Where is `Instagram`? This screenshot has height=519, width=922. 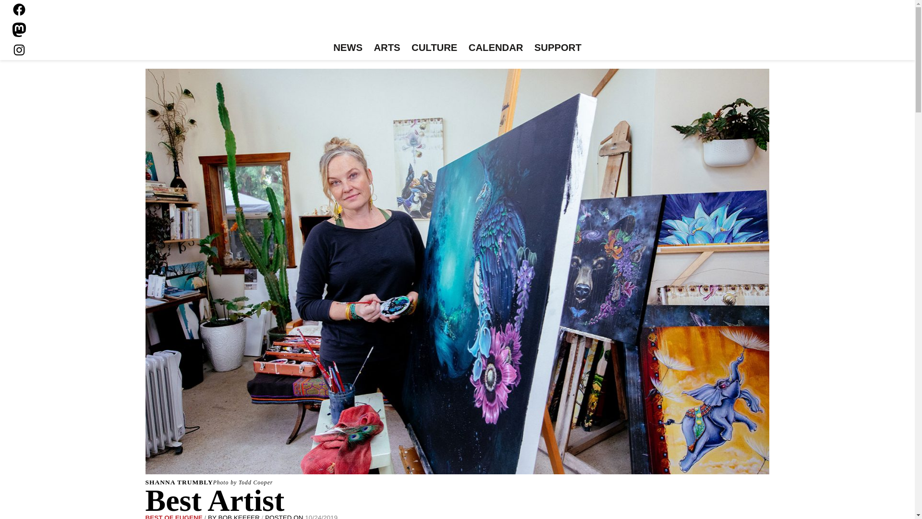 Instagram is located at coordinates (19, 49).